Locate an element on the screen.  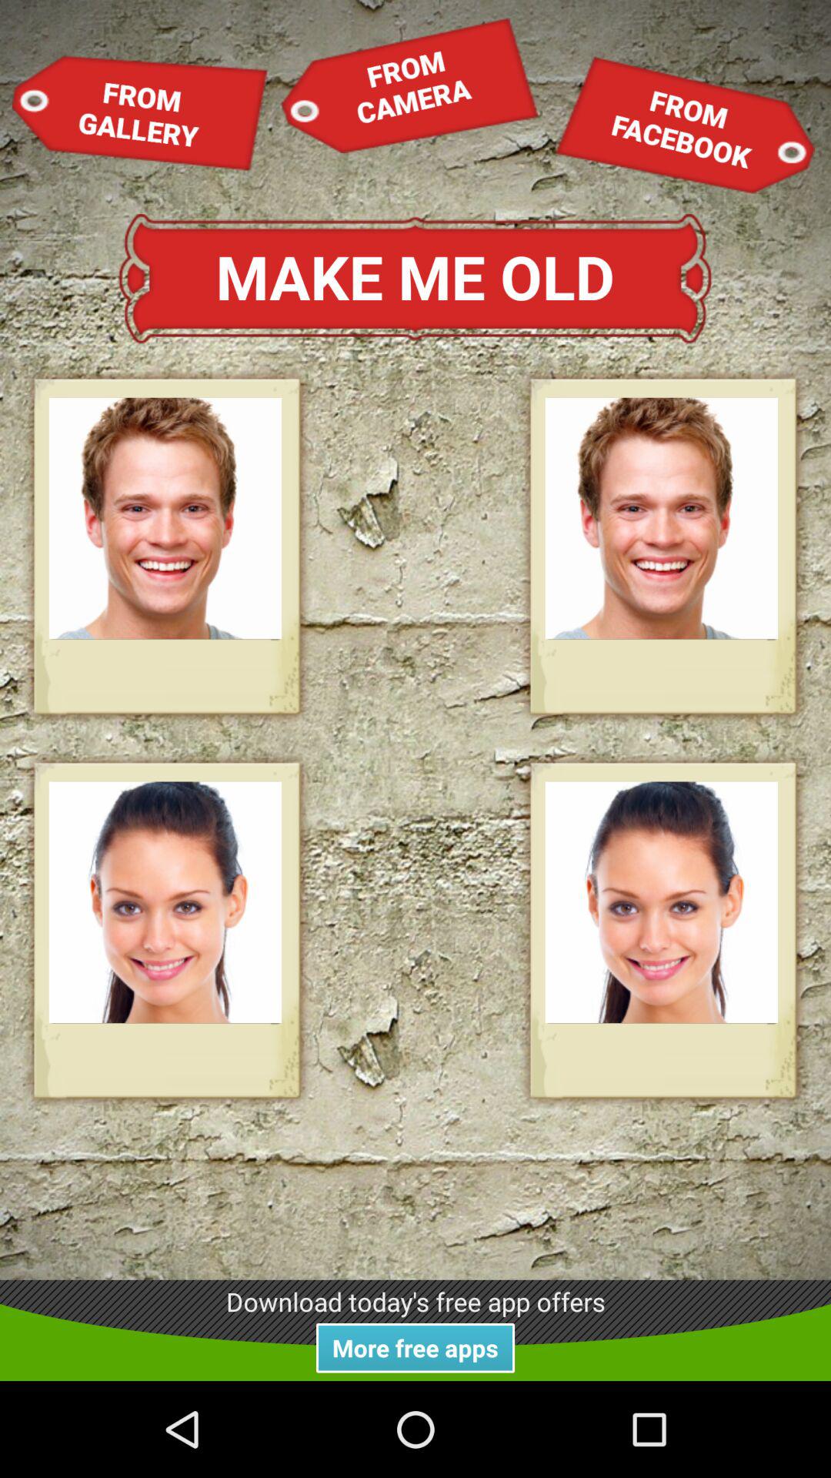
jump until the from
gallery item is located at coordinates (140, 112).